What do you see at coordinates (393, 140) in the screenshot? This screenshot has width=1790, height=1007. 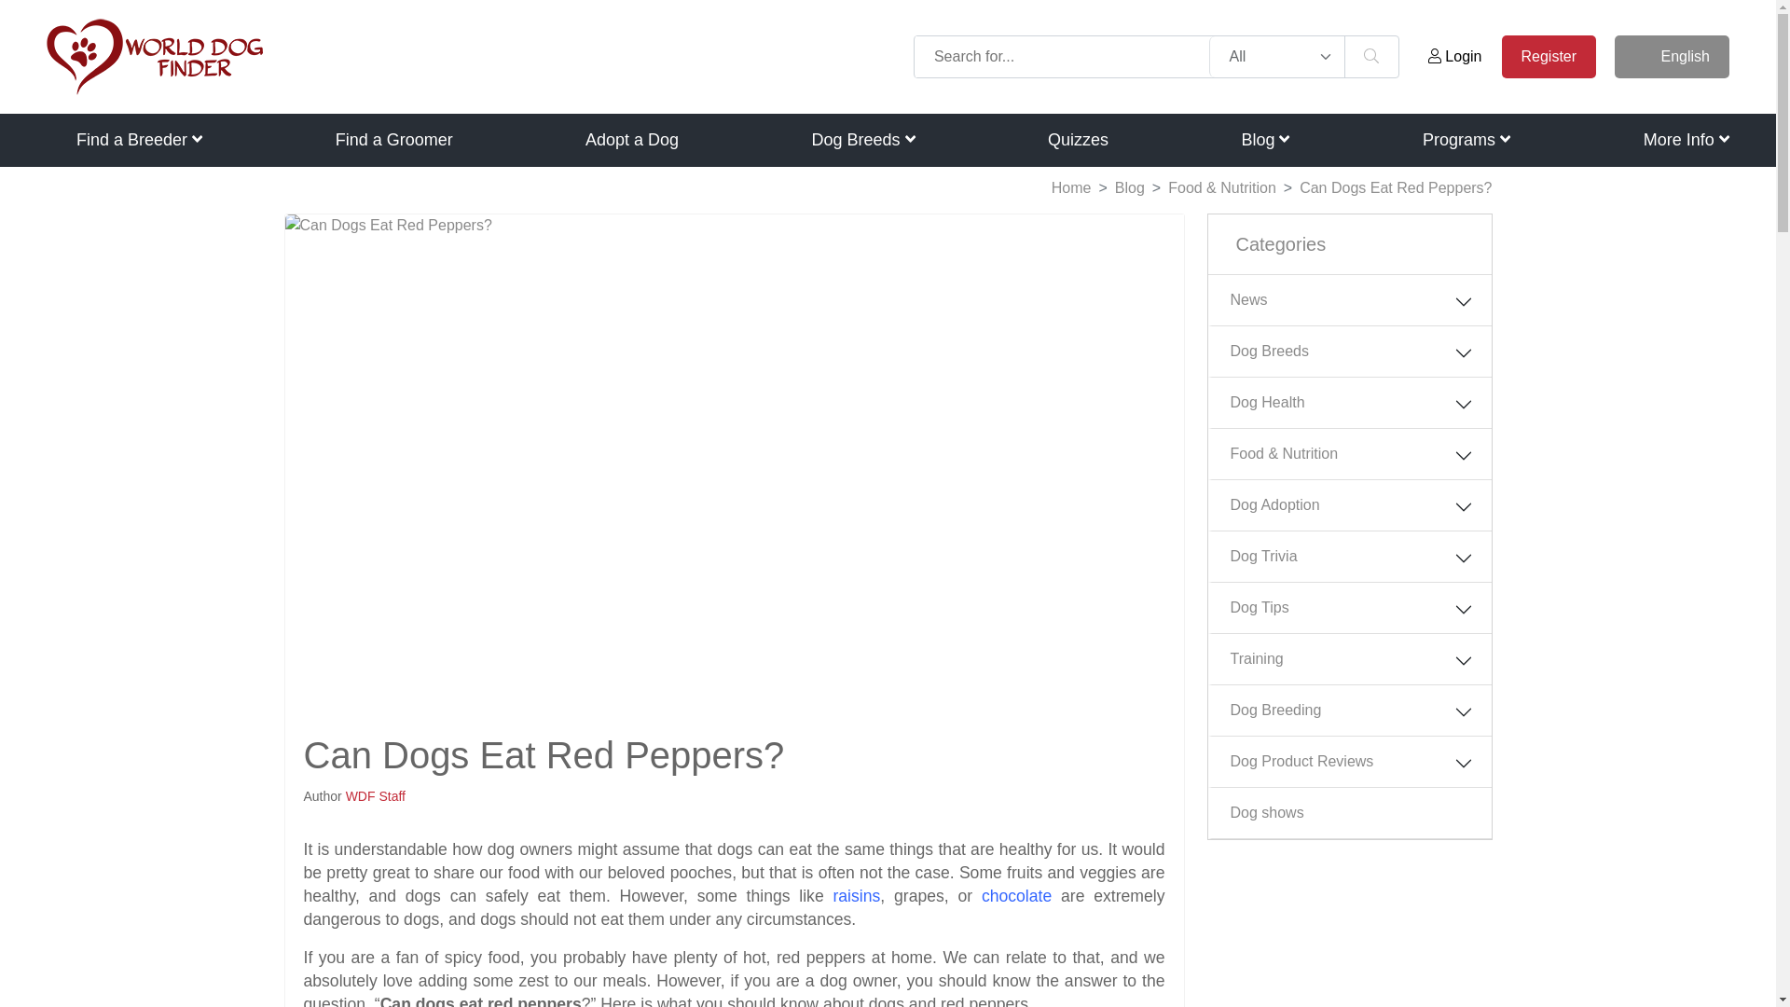 I see `Find a Groomer` at bounding box center [393, 140].